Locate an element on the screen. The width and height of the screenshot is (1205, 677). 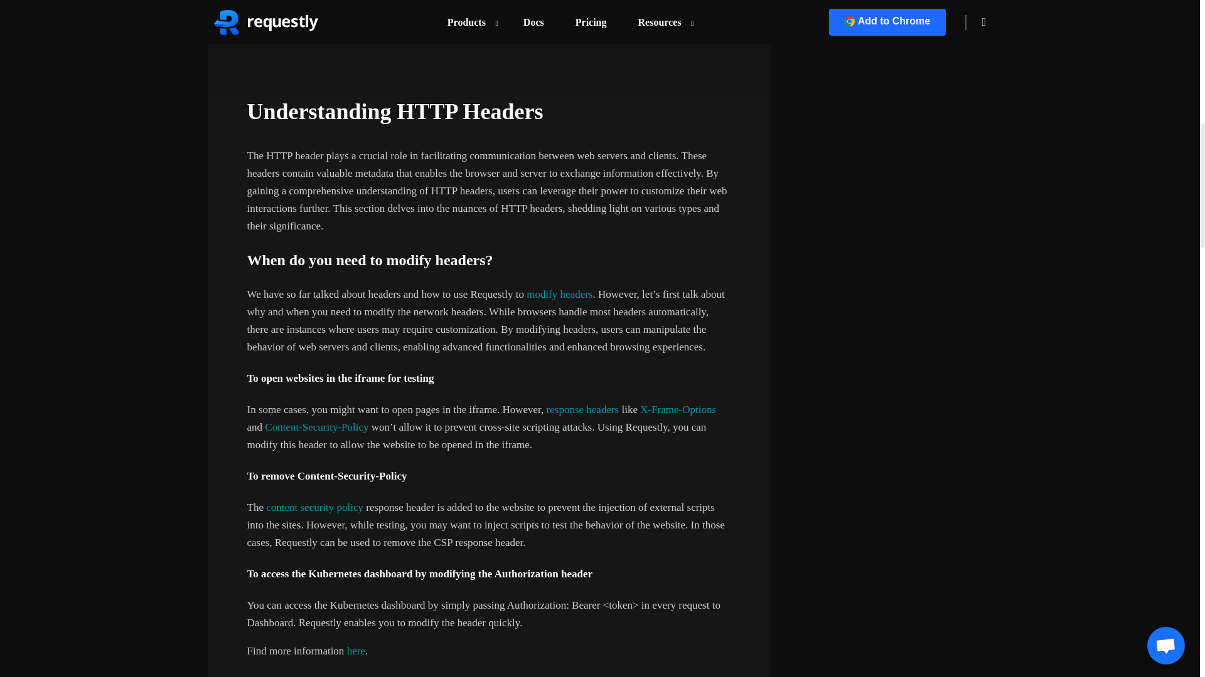
X-Frame-Options is located at coordinates (677, 409).